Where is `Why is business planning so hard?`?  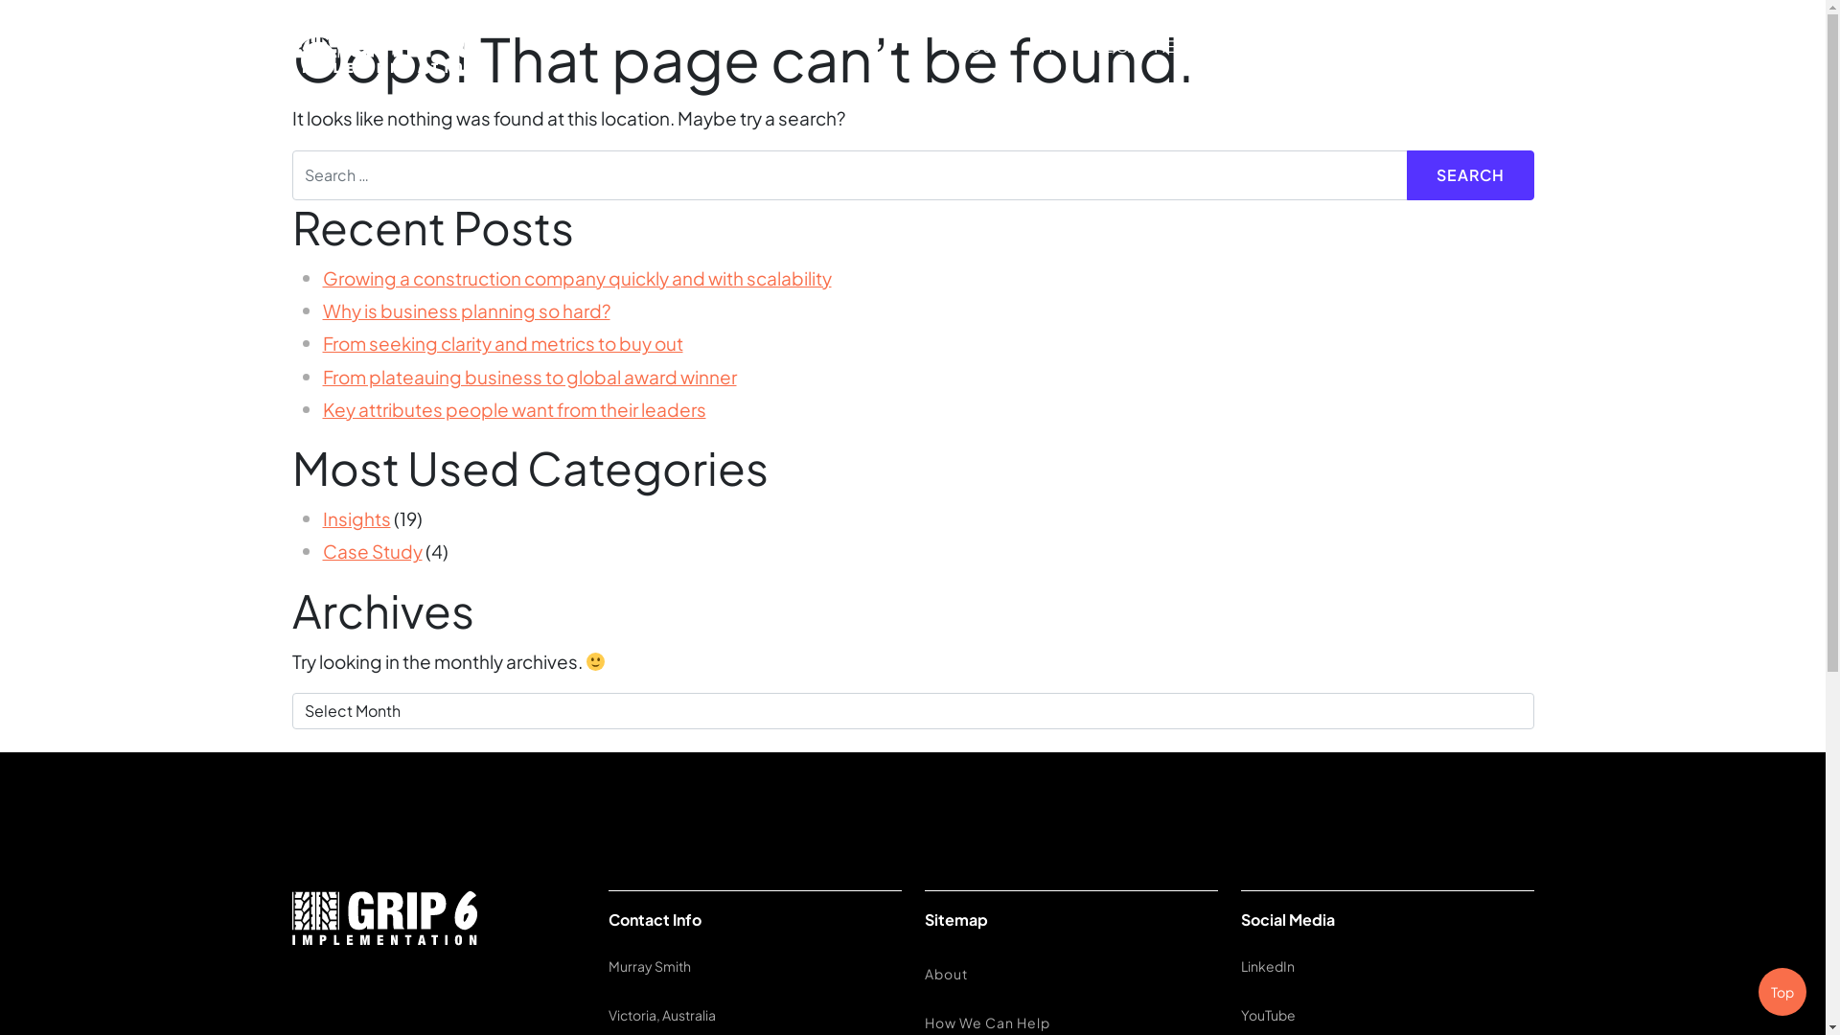
Why is business planning so hard? is located at coordinates (466, 310).